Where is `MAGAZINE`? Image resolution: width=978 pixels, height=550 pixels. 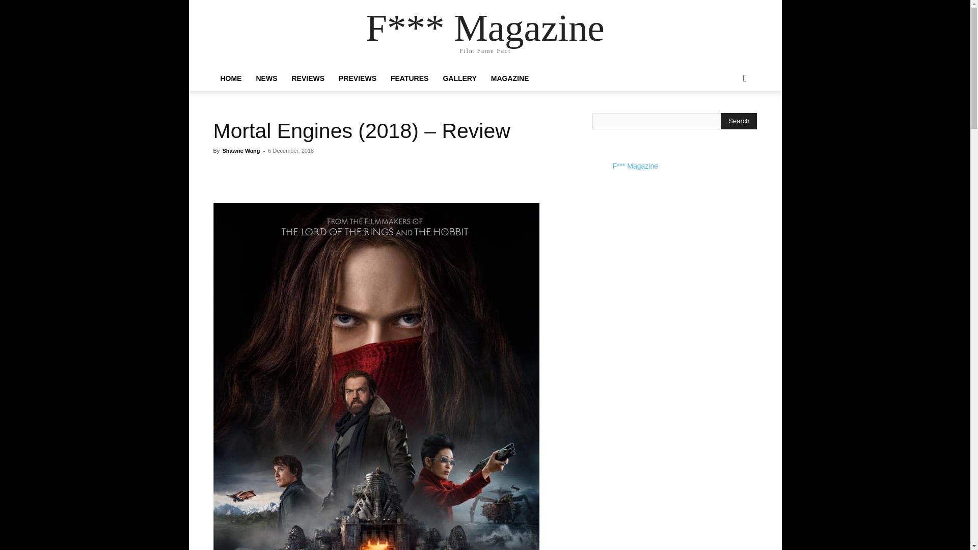
MAGAZINE is located at coordinates (510, 78).